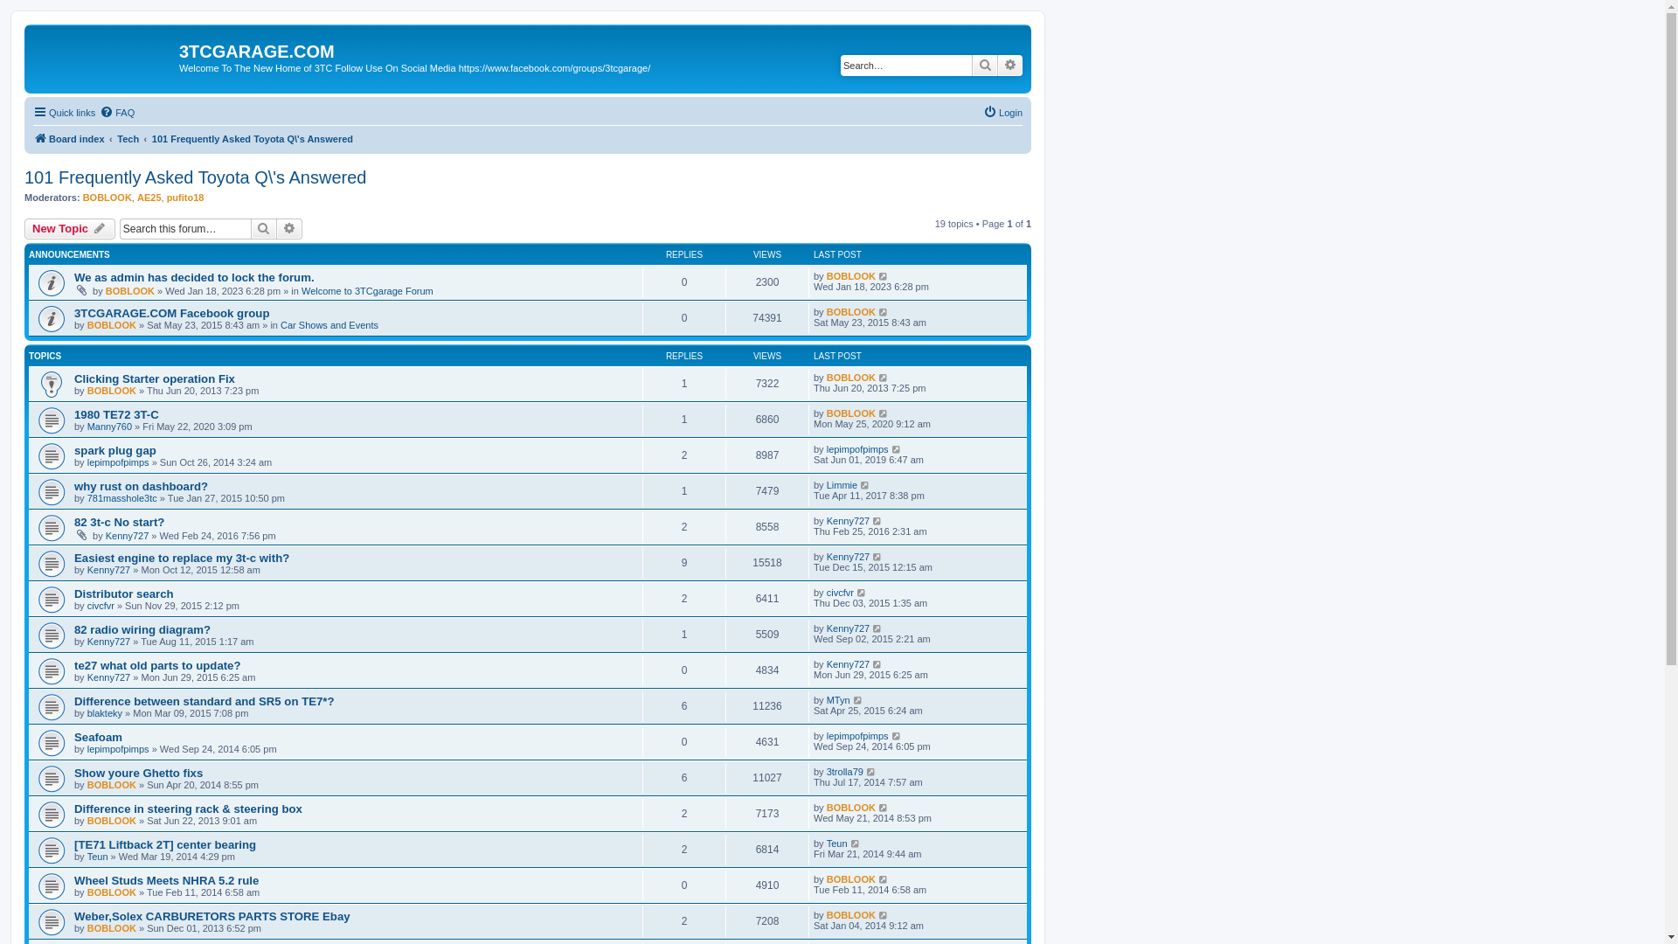 The width and height of the screenshot is (1678, 944). What do you see at coordinates (69, 139) in the screenshot?
I see `Board index` at bounding box center [69, 139].